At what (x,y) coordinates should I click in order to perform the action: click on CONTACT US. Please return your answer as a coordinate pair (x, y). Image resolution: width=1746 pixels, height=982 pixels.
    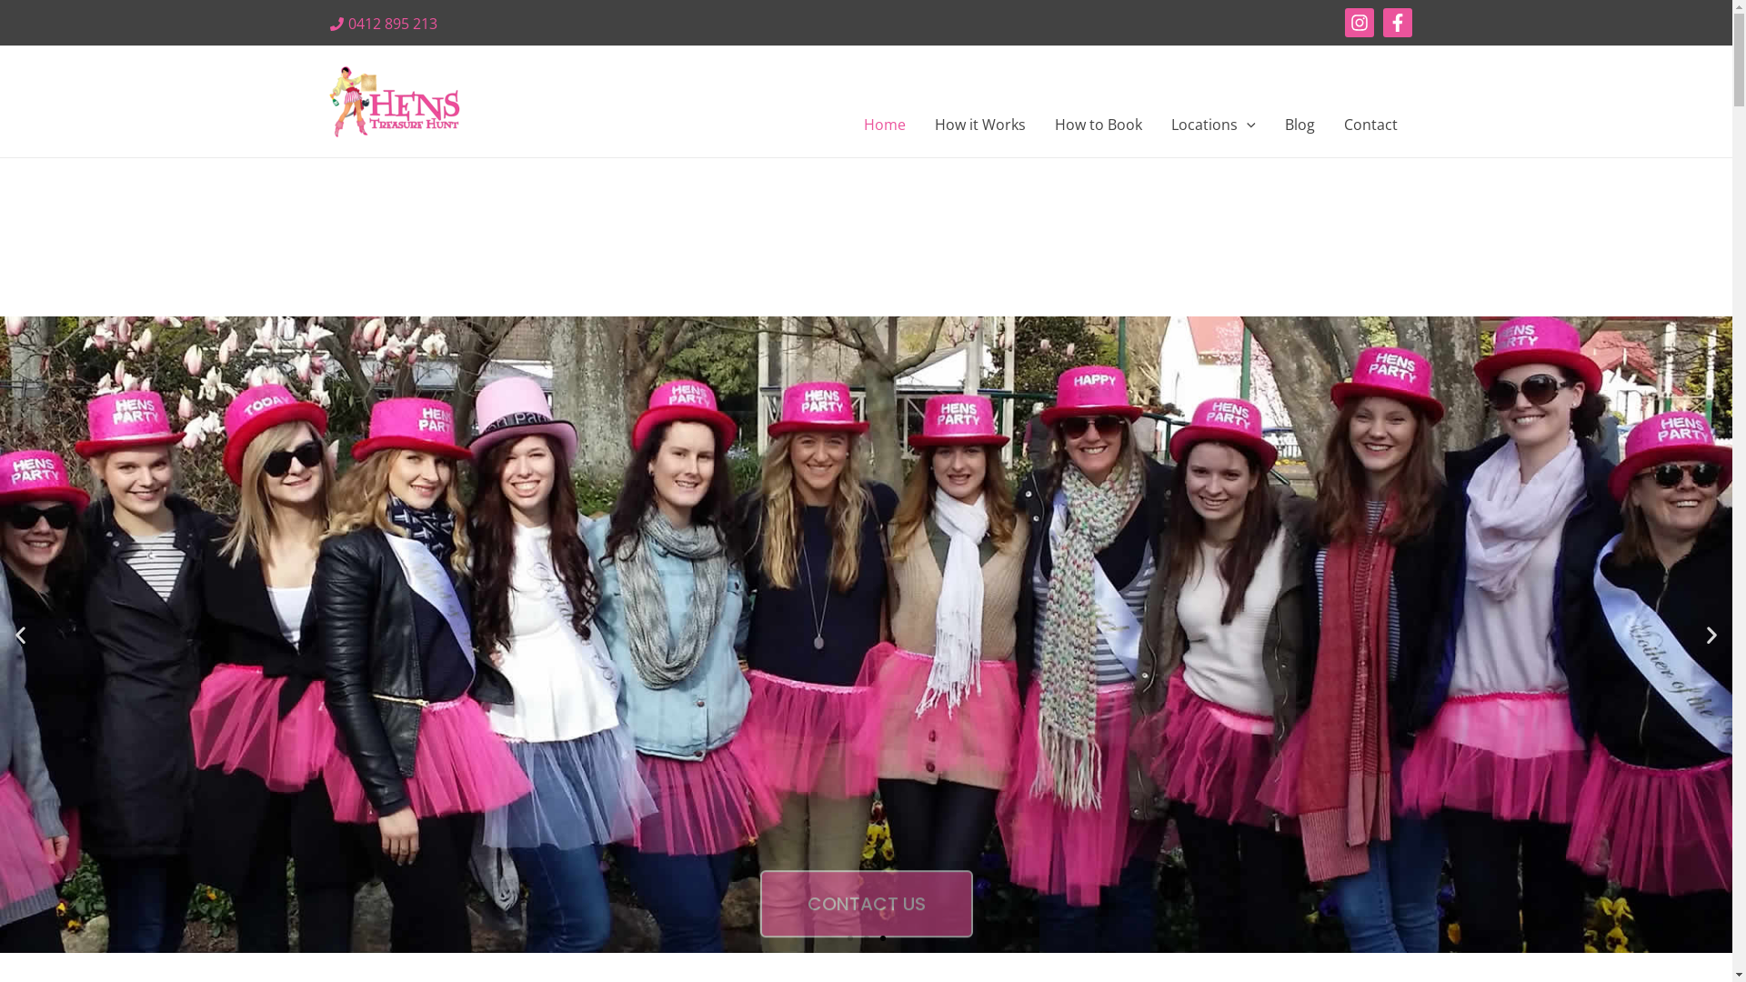
    Looking at the image, I should click on (867, 874).